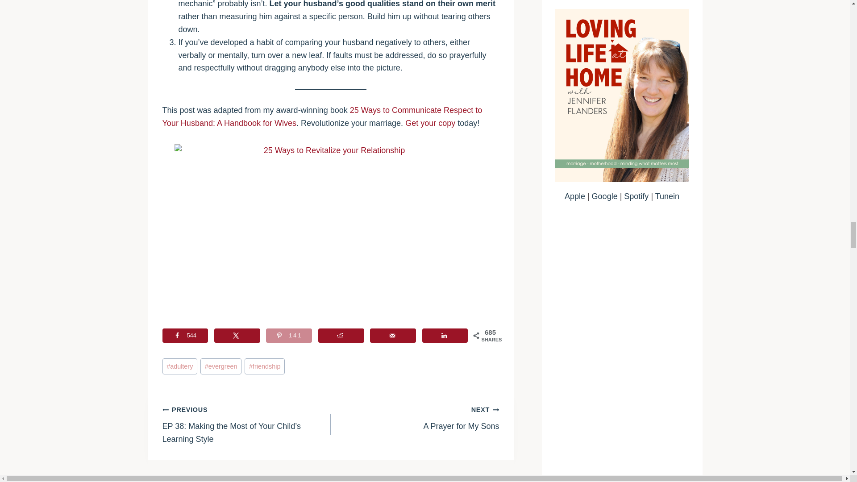 Image resolution: width=857 pixels, height=482 pixels. What do you see at coordinates (445, 335) in the screenshot?
I see `Share on LinkedIn` at bounding box center [445, 335].